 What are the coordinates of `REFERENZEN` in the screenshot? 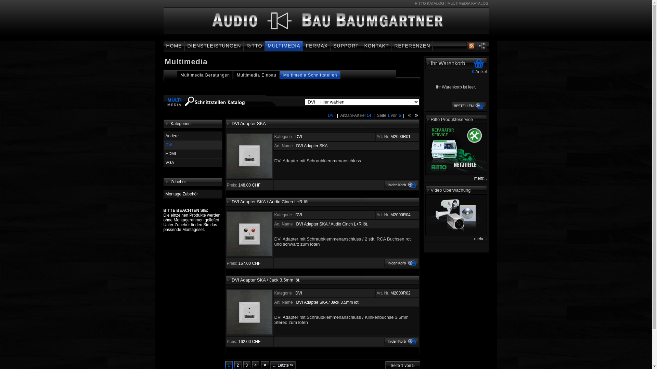 It's located at (412, 46).